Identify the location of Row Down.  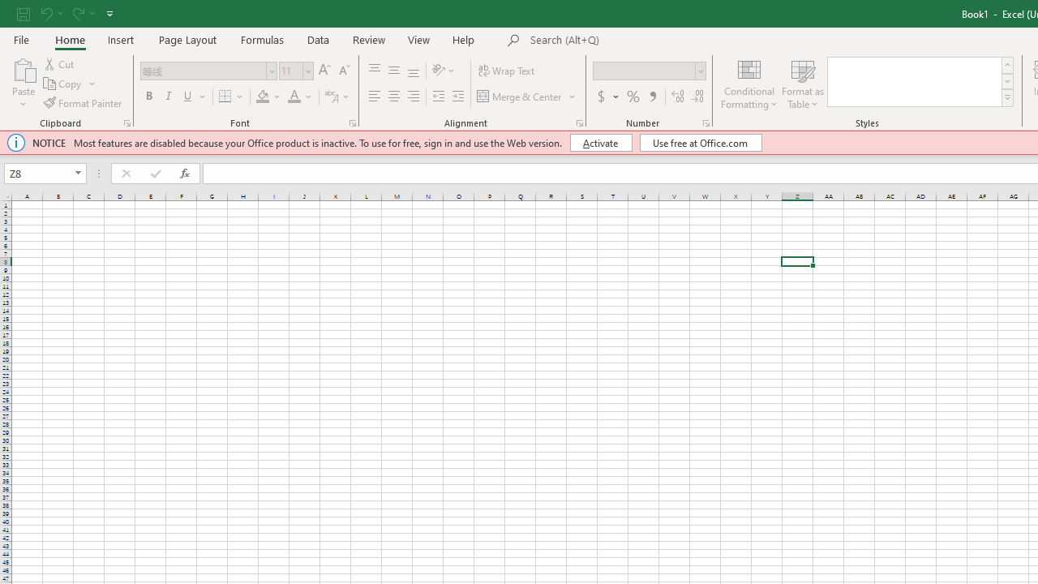
(1007, 81).